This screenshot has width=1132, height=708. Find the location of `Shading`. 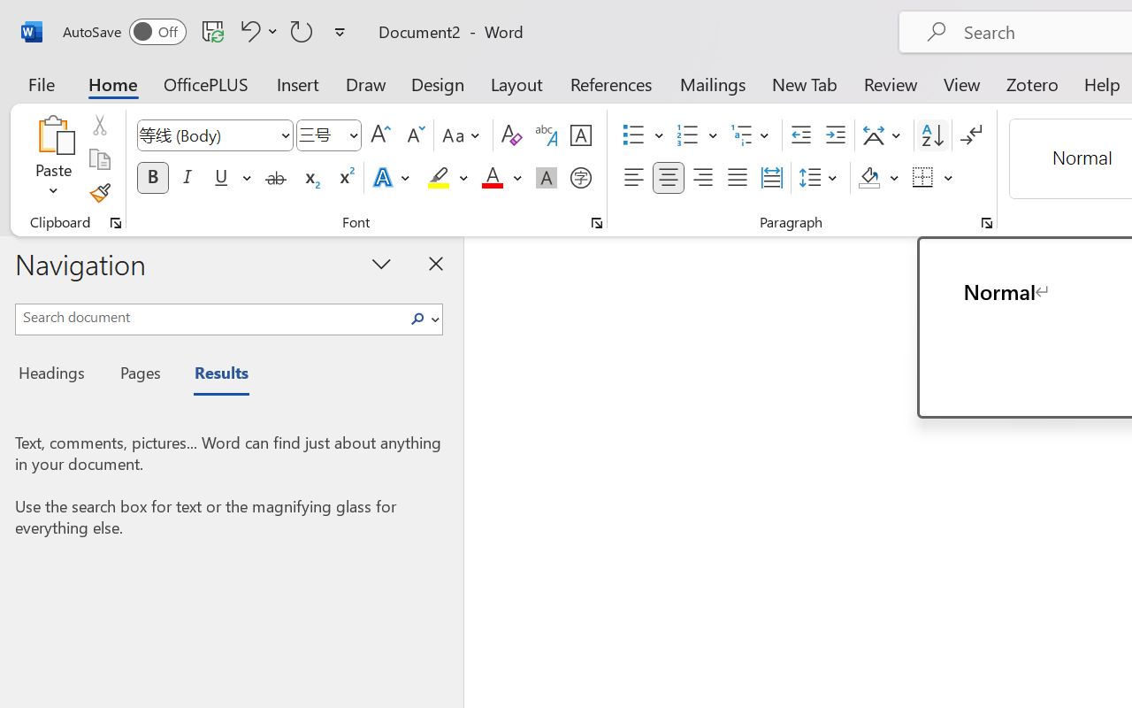

Shading is located at coordinates (879, 178).